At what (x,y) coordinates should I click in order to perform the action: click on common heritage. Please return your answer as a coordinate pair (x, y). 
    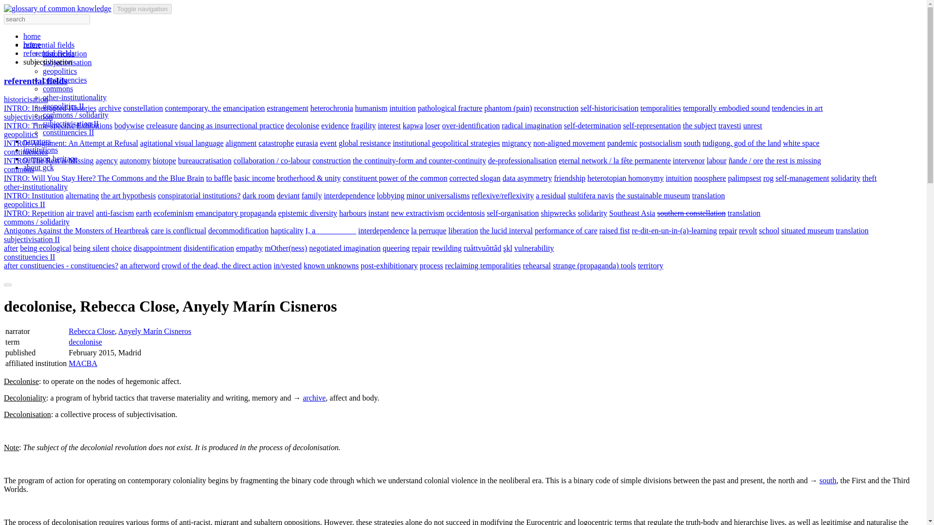
    Looking at the image, I should click on (51, 158).